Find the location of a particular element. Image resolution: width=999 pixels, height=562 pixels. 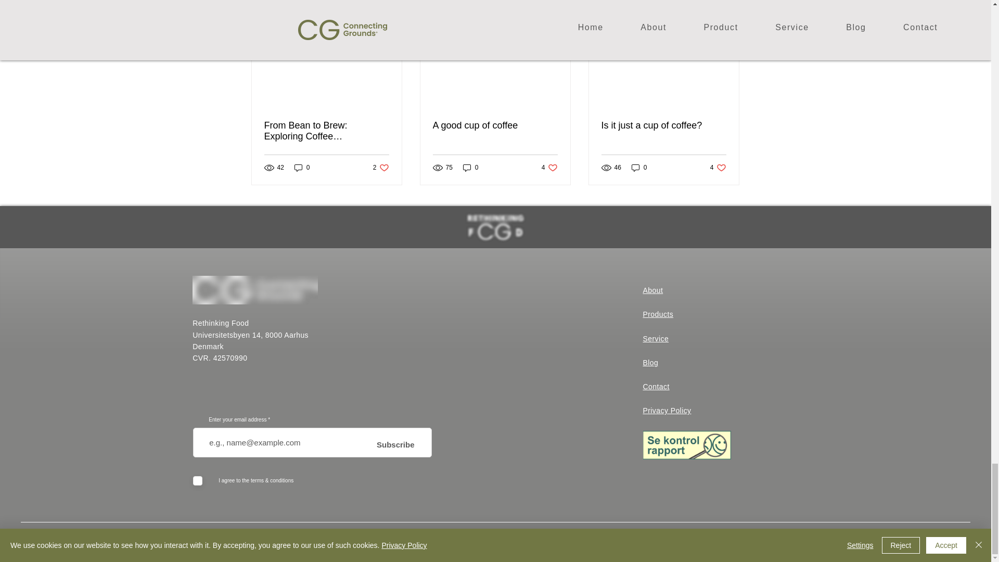

Subscribe is located at coordinates (549, 168).